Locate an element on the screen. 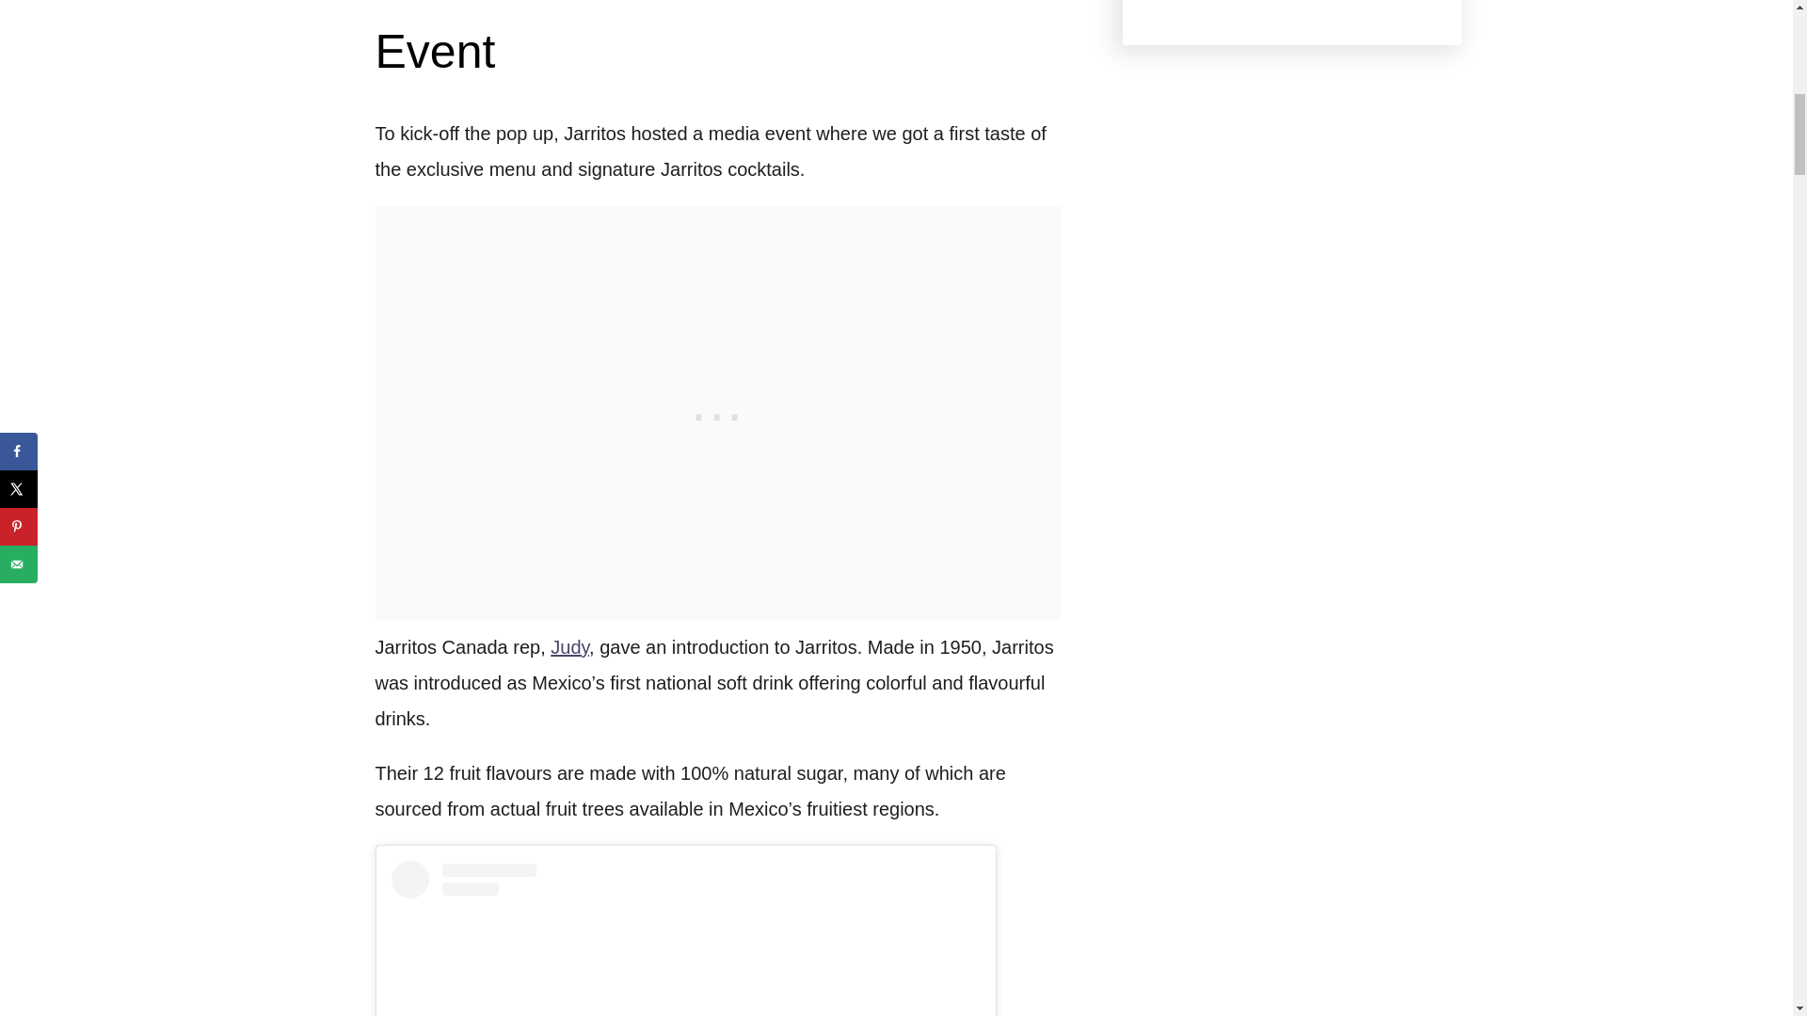 This screenshot has height=1016, width=1807. View this post on Instagram is located at coordinates (686, 938).